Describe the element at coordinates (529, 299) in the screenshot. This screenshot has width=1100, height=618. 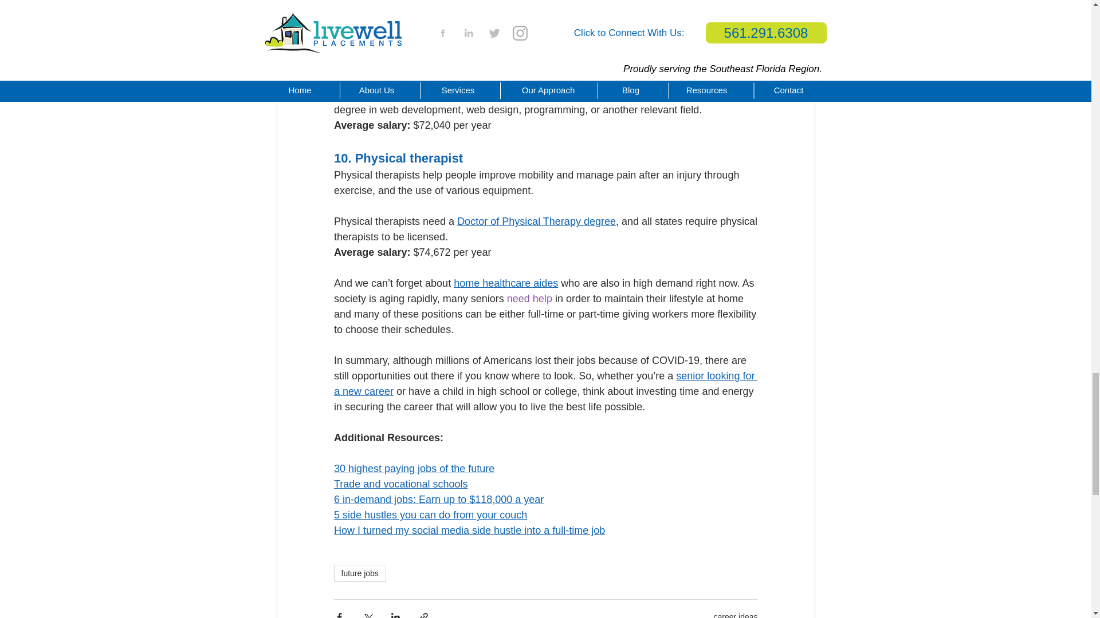
I see `need help` at that location.